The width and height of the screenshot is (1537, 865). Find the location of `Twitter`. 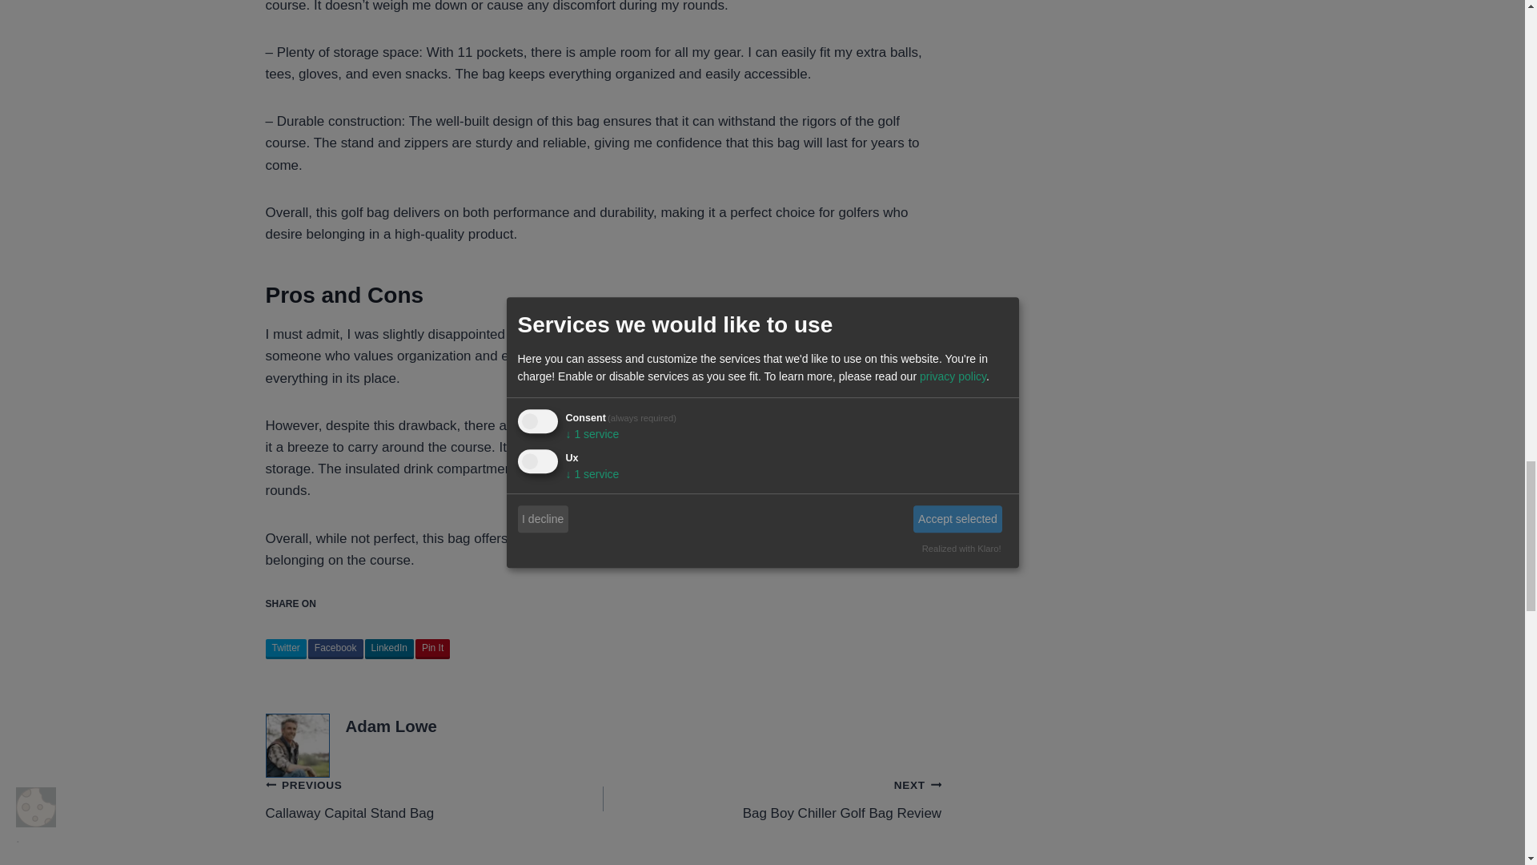

Twitter is located at coordinates (286, 649).